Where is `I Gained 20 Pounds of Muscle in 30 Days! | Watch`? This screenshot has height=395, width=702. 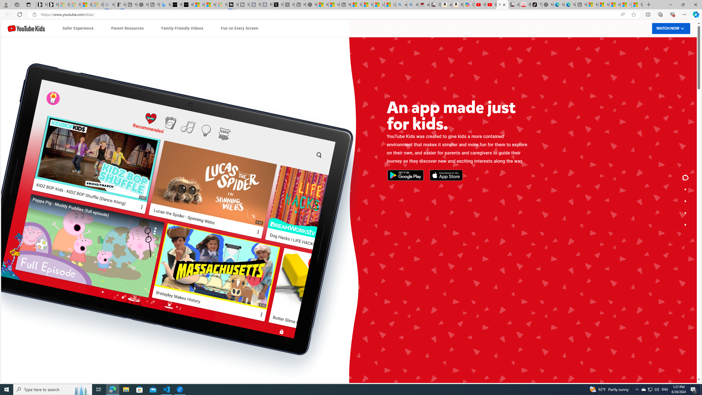 I Gained 20 Pounds of Muscle in 30 Days! | Watch is located at coordinates (626, 5).